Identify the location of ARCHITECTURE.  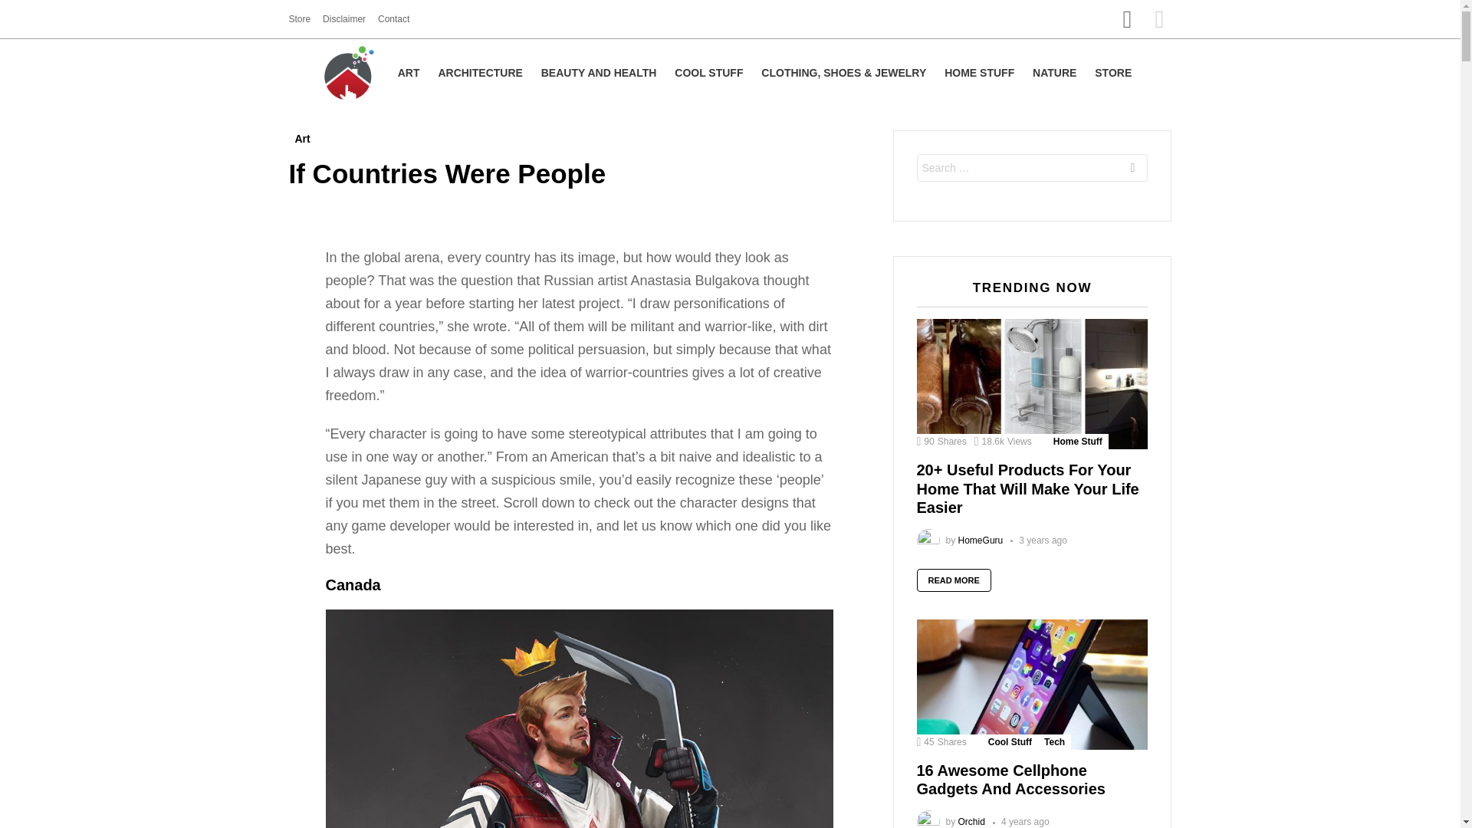
(480, 72).